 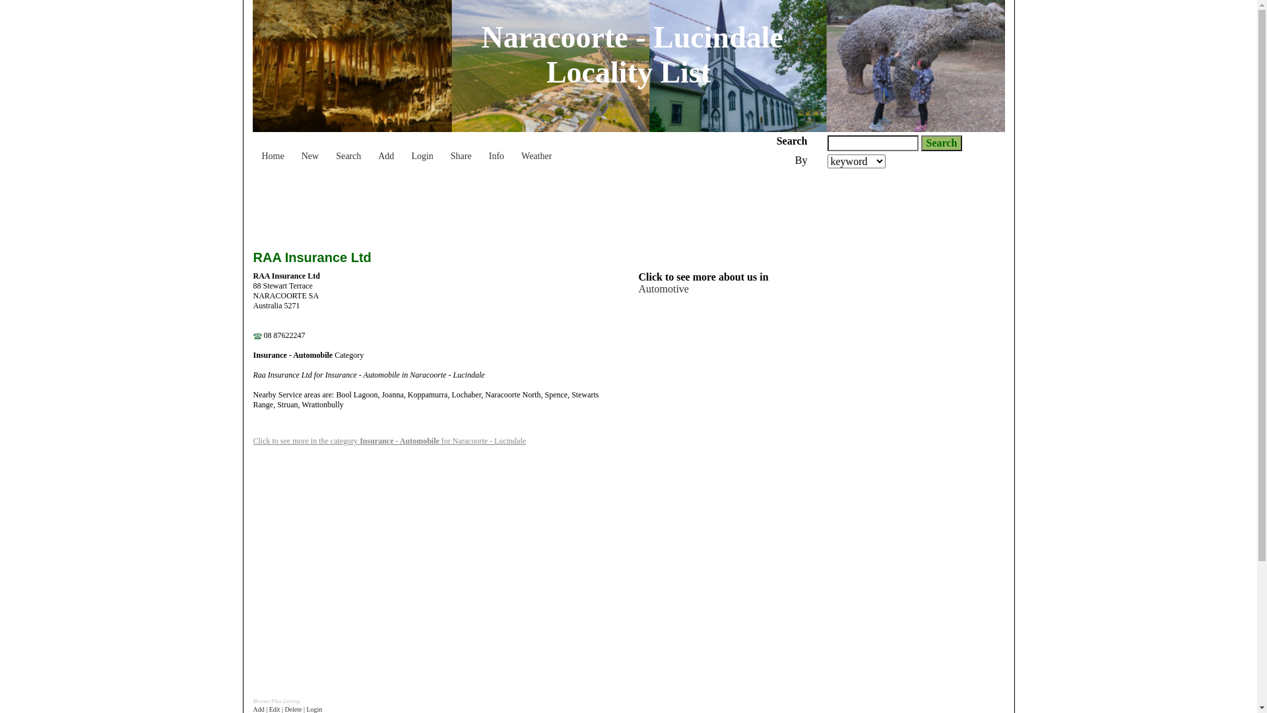 What do you see at coordinates (494, 205) in the screenshot?
I see `Advertisement` at bounding box center [494, 205].